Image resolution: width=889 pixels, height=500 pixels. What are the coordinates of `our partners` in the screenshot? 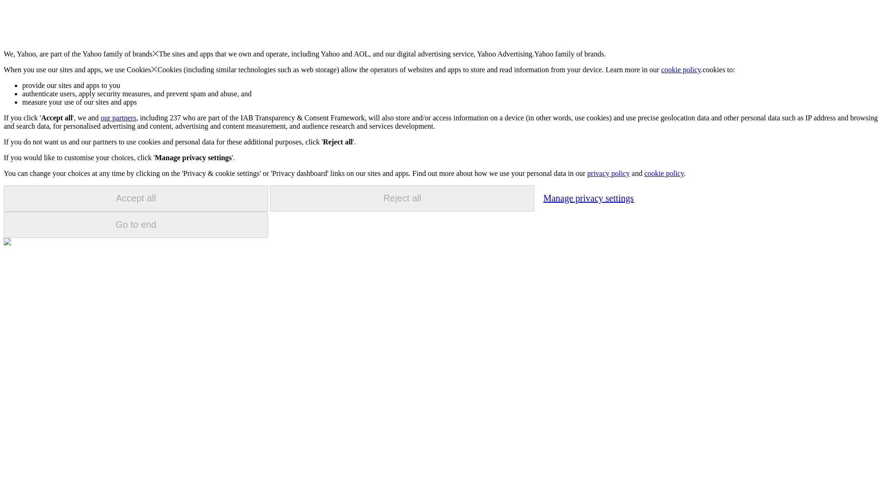 It's located at (118, 118).